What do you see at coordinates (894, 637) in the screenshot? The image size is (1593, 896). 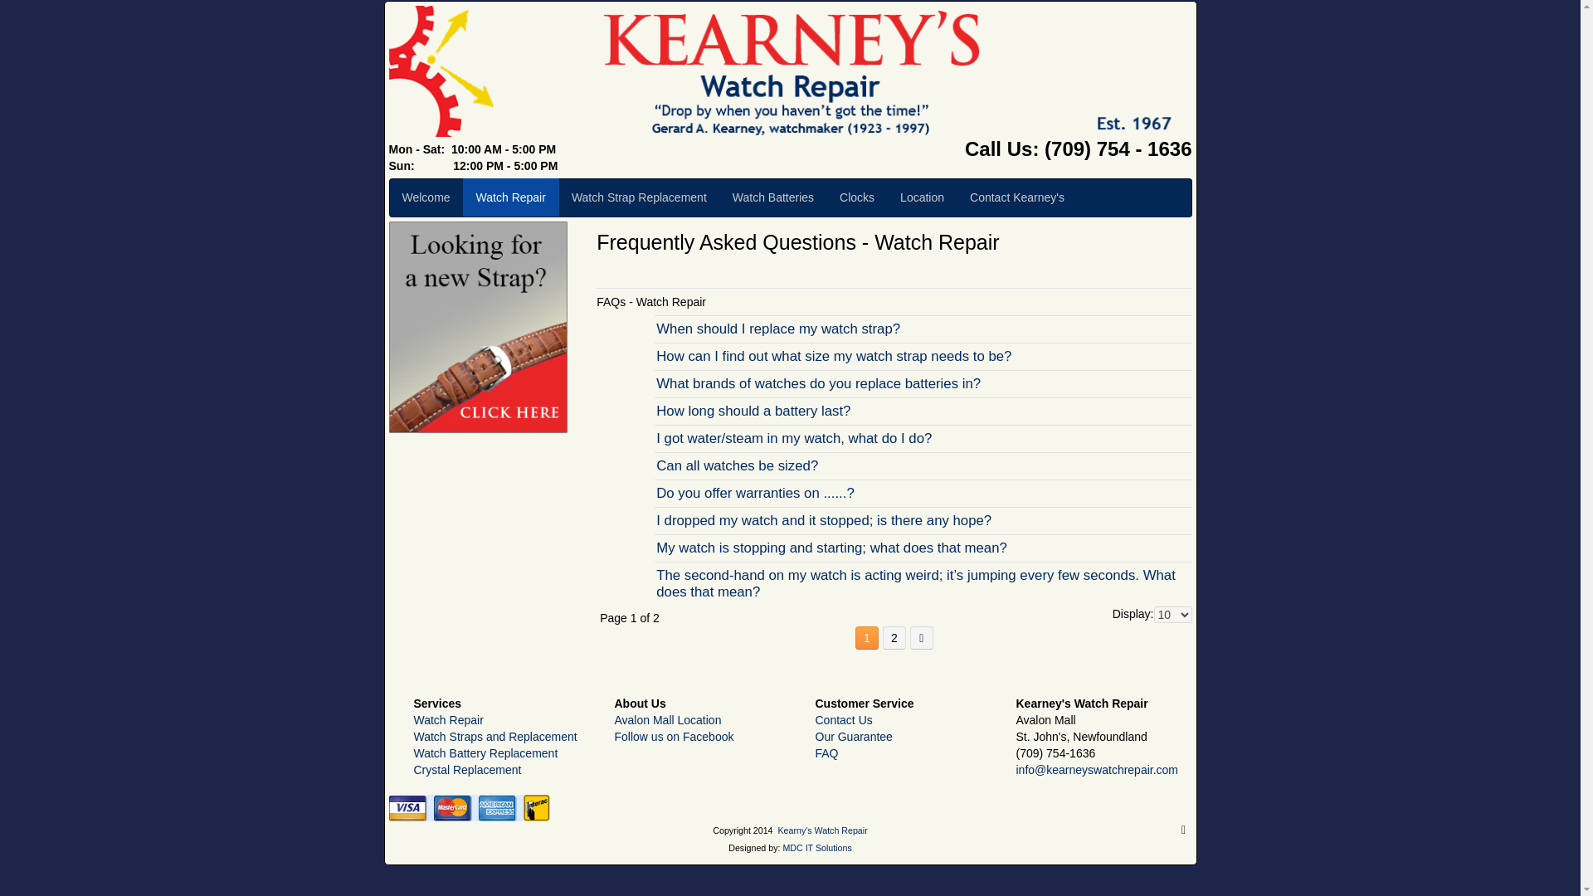 I see `2` at bounding box center [894, 637].